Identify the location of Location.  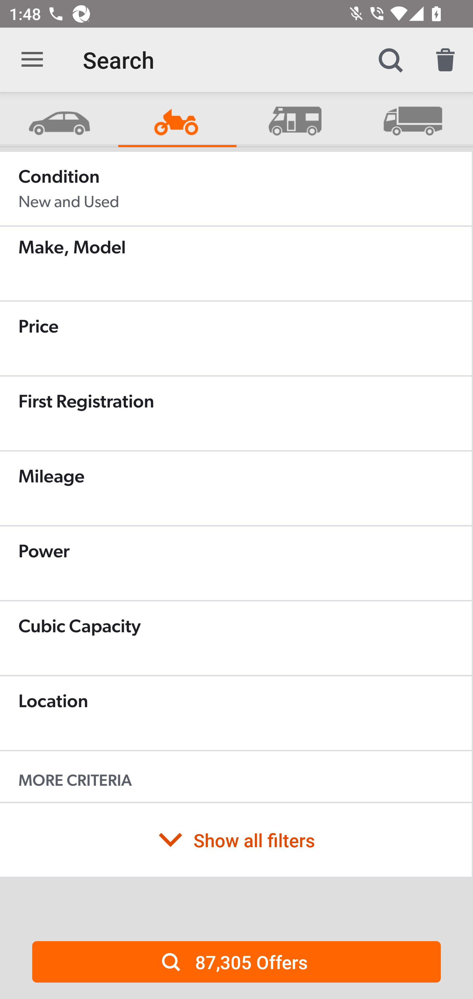
(236, 713).